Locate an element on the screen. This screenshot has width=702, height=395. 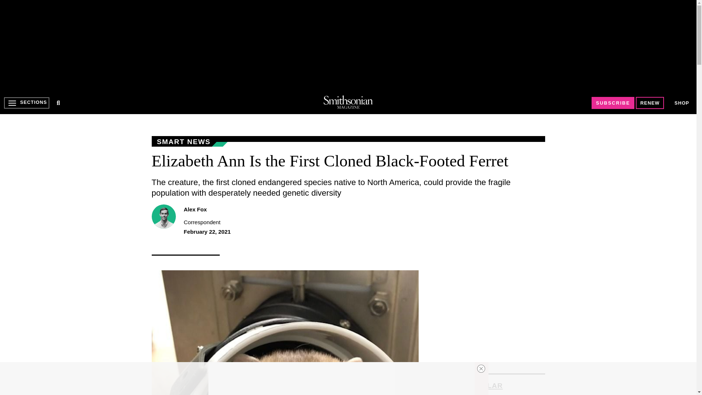
SECTIONS is located at coordinates (26, 103).